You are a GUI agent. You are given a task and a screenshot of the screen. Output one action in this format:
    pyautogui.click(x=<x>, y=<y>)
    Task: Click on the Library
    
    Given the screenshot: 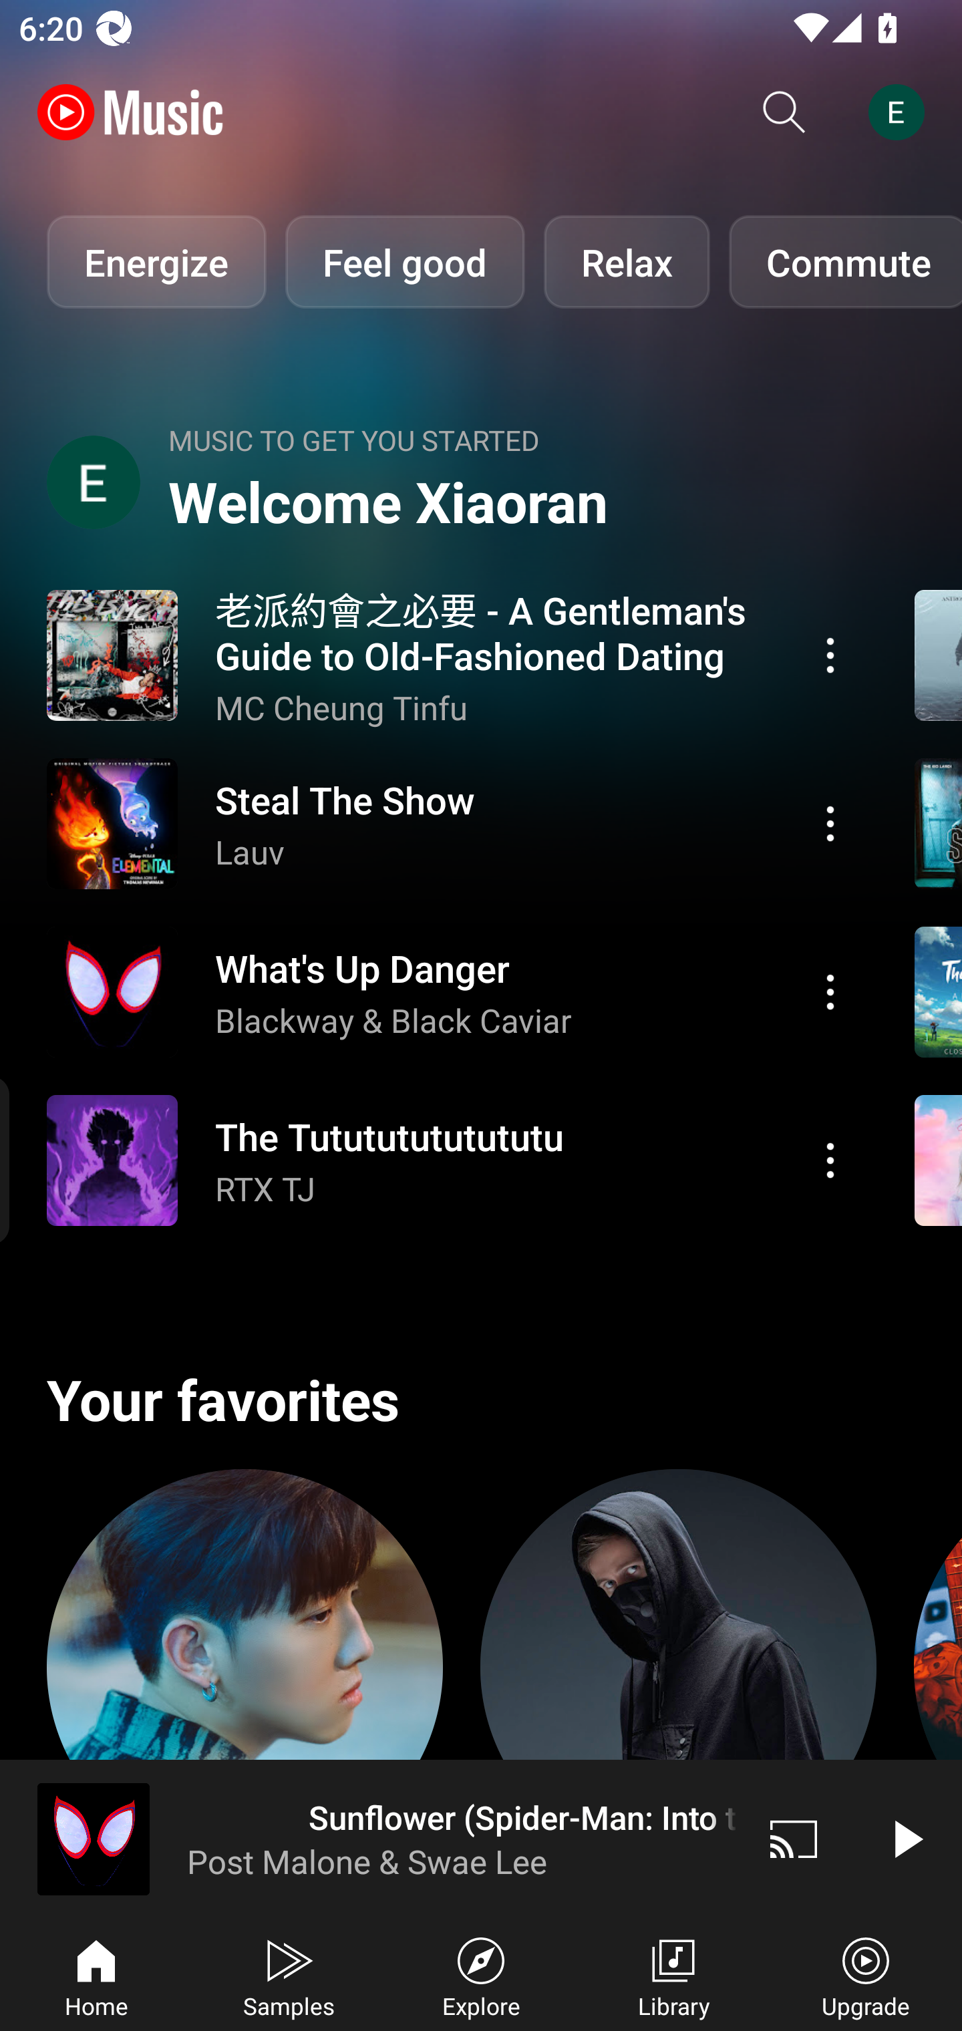 What is the action you would take?
    pyautogui.click(x=673, y=1975)
    